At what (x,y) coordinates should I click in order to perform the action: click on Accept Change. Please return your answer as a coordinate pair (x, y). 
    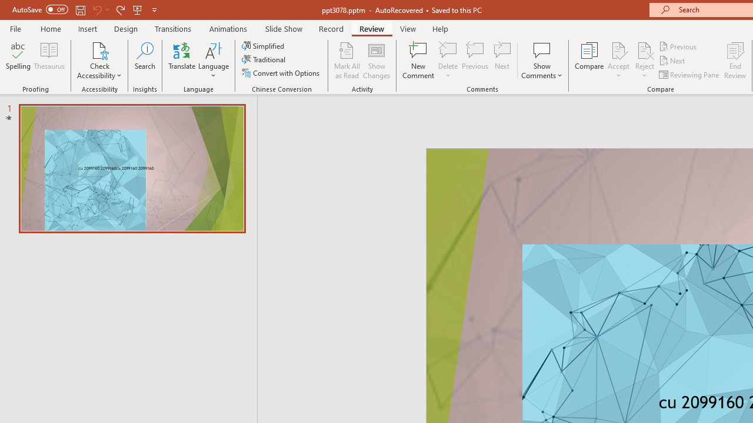
    Looking at the image, I should click on (618, 49).